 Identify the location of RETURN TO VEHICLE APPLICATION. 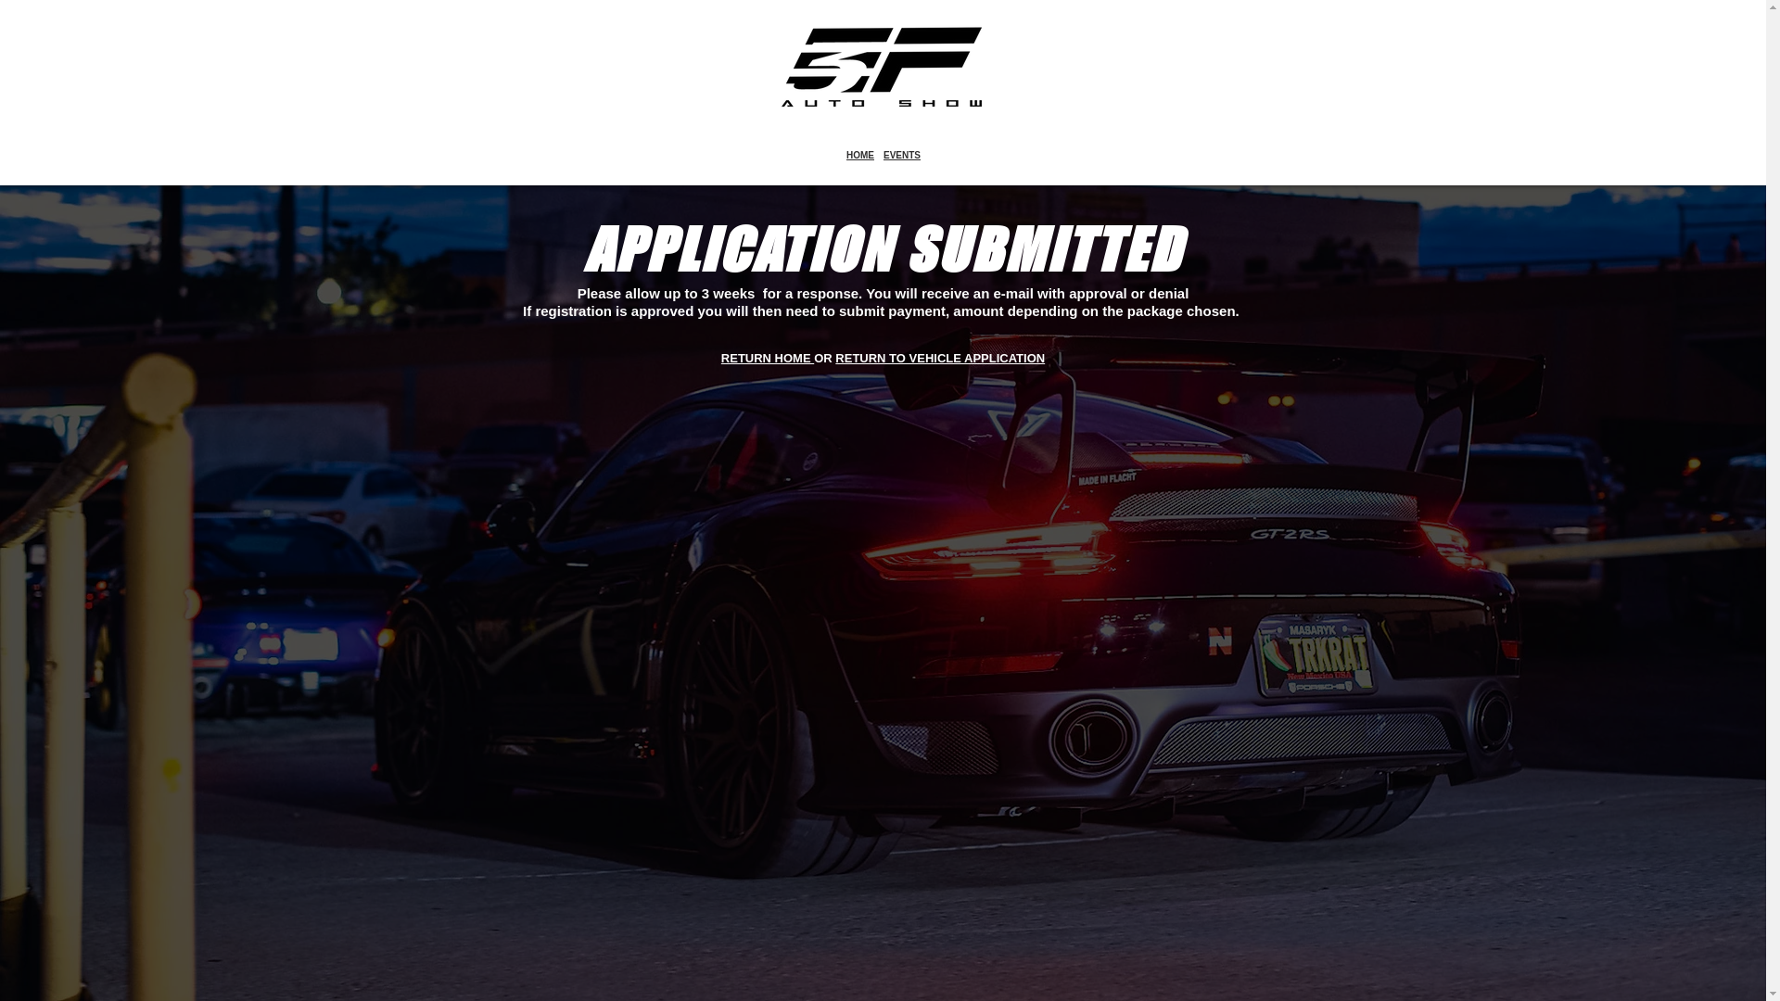
(940, 358).